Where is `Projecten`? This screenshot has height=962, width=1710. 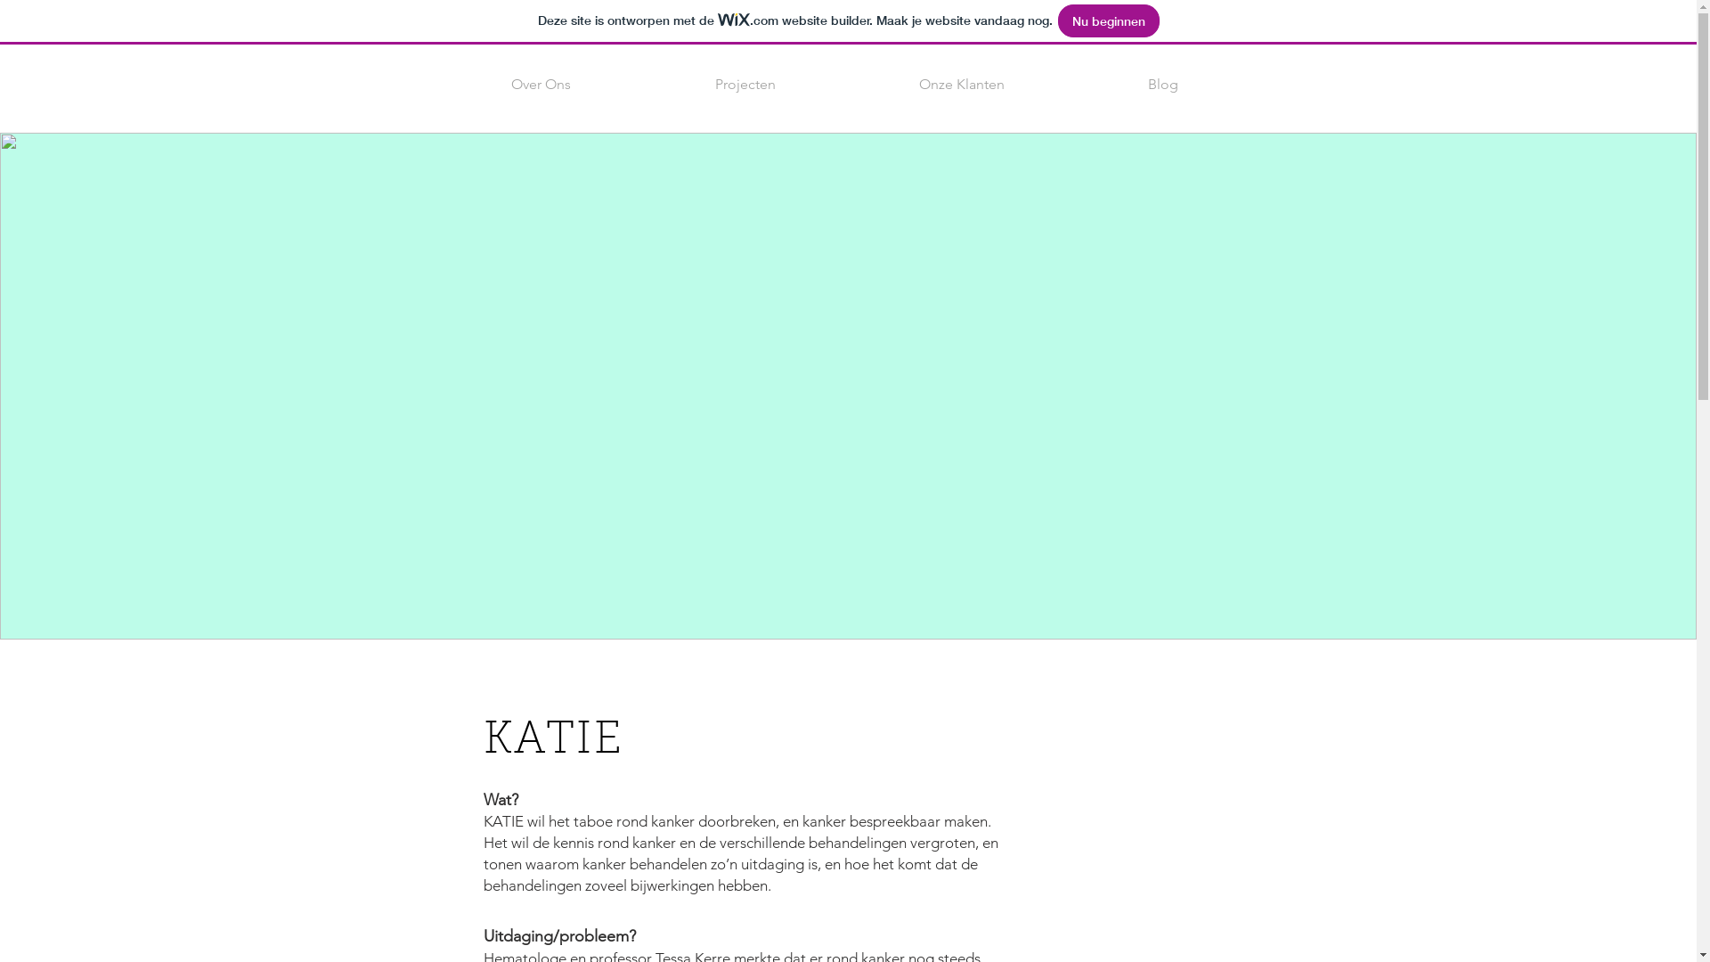 Projecten is located at coordinates (745, 84).